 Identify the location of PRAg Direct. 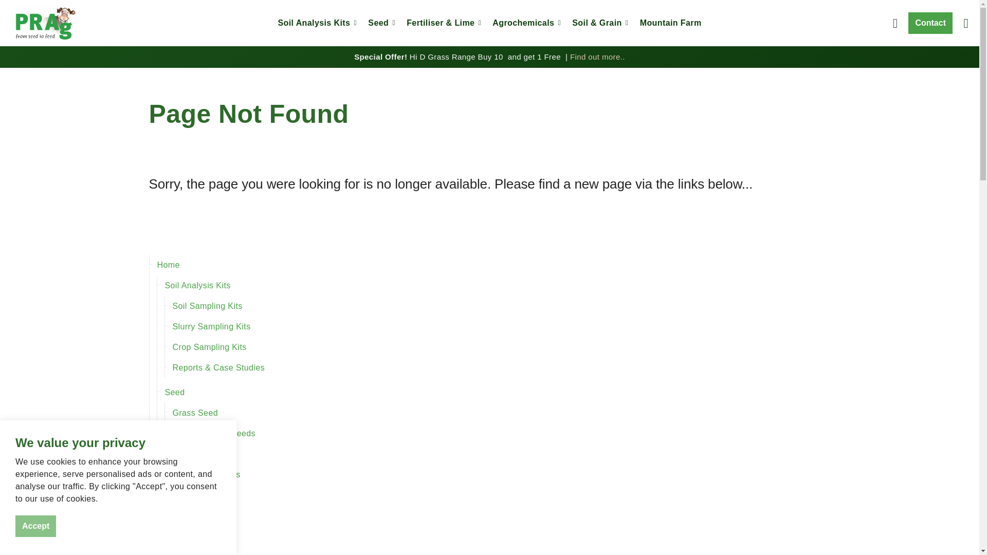
(45, 23).